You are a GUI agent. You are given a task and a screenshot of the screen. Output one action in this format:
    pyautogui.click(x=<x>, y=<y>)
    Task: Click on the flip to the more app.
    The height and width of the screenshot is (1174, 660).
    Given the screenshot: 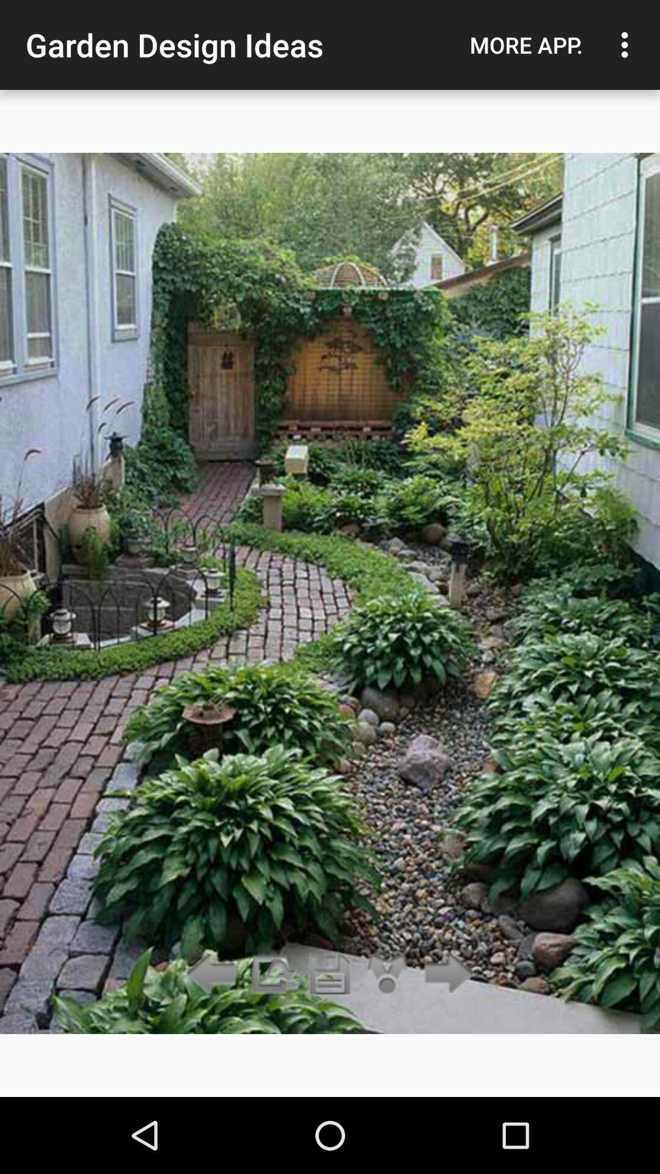 What is the action you would take?
    pyautogui.click(x=526, y=45)
    